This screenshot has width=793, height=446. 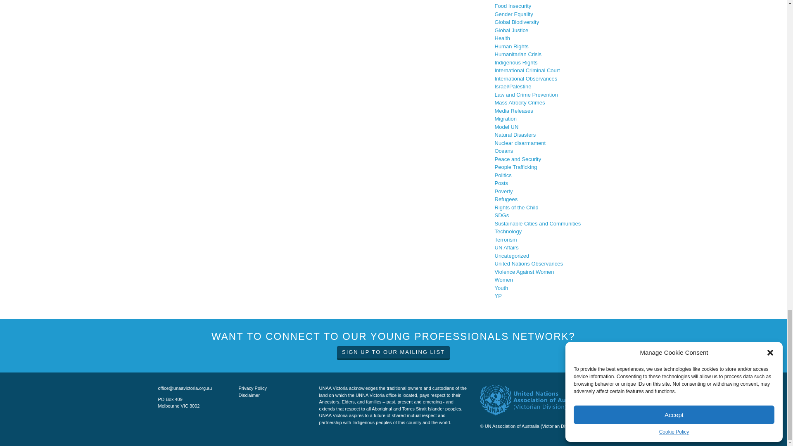 What do you see at coordinates (393, 353) in the screenshot?
I see `Sign Up To Our Mailing List` at bounding box center [393, 353].